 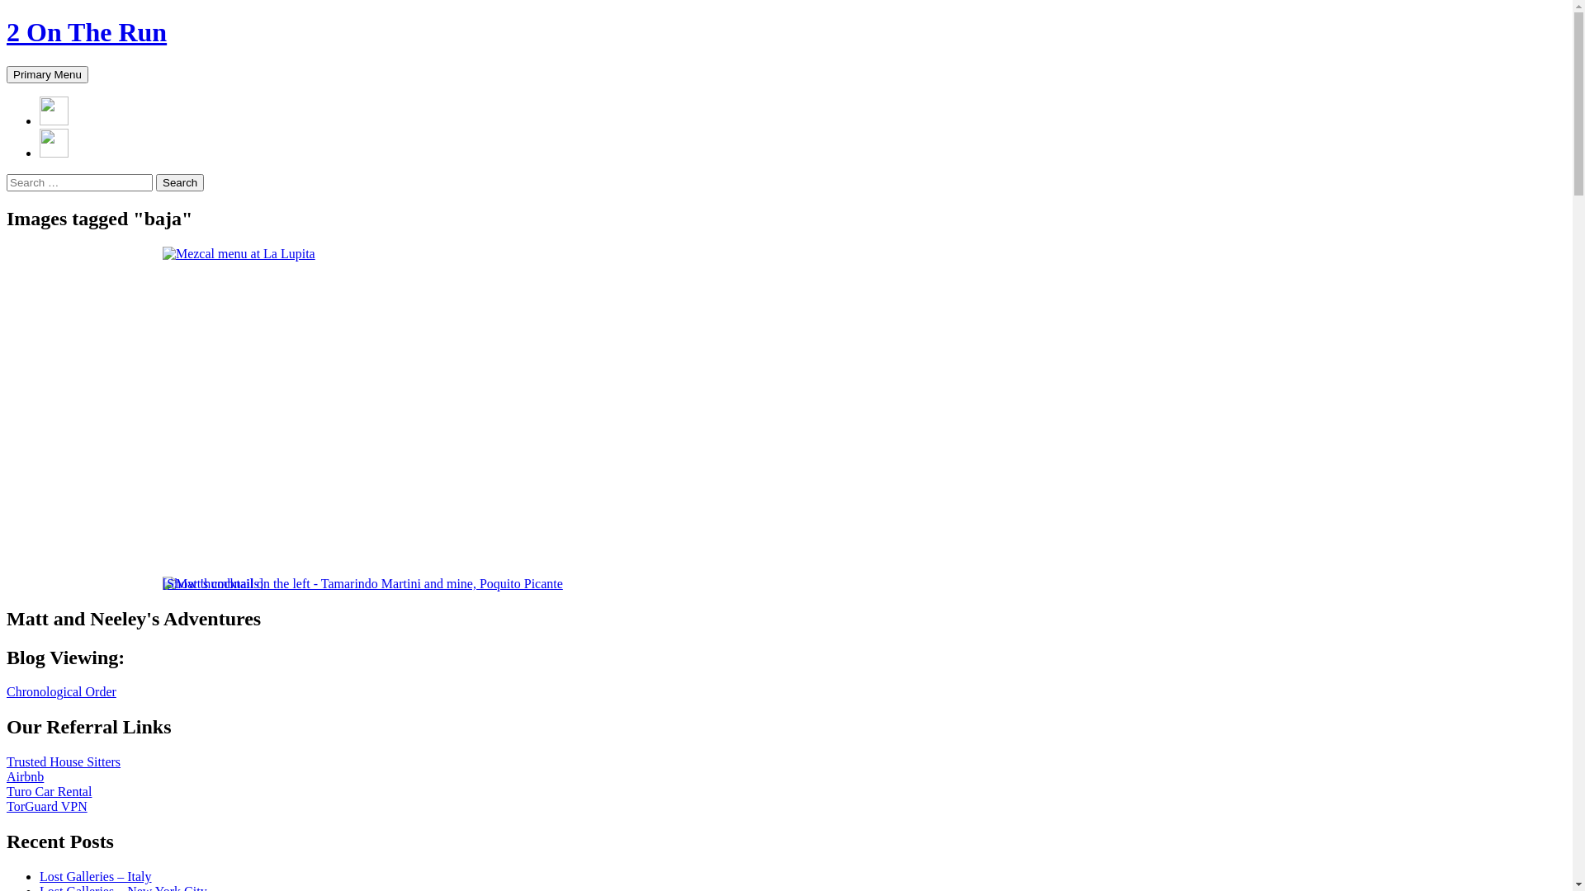 I want to click on Search, so click(x=7, y=66).